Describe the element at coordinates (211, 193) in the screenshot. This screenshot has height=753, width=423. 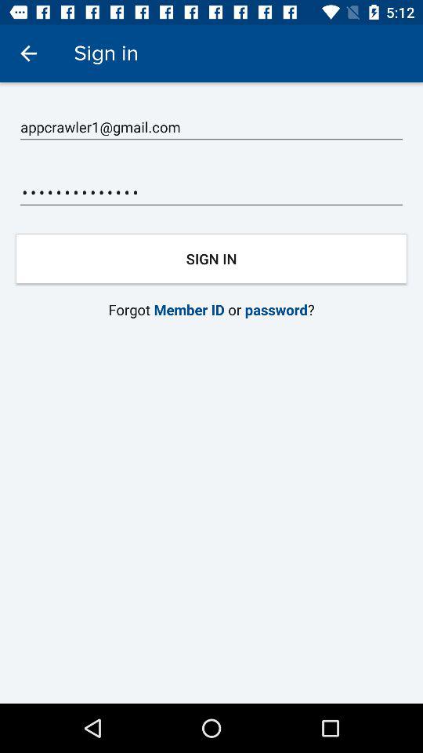
I see `tap the icon below the appcrawler1@gmail.com item` at that location.